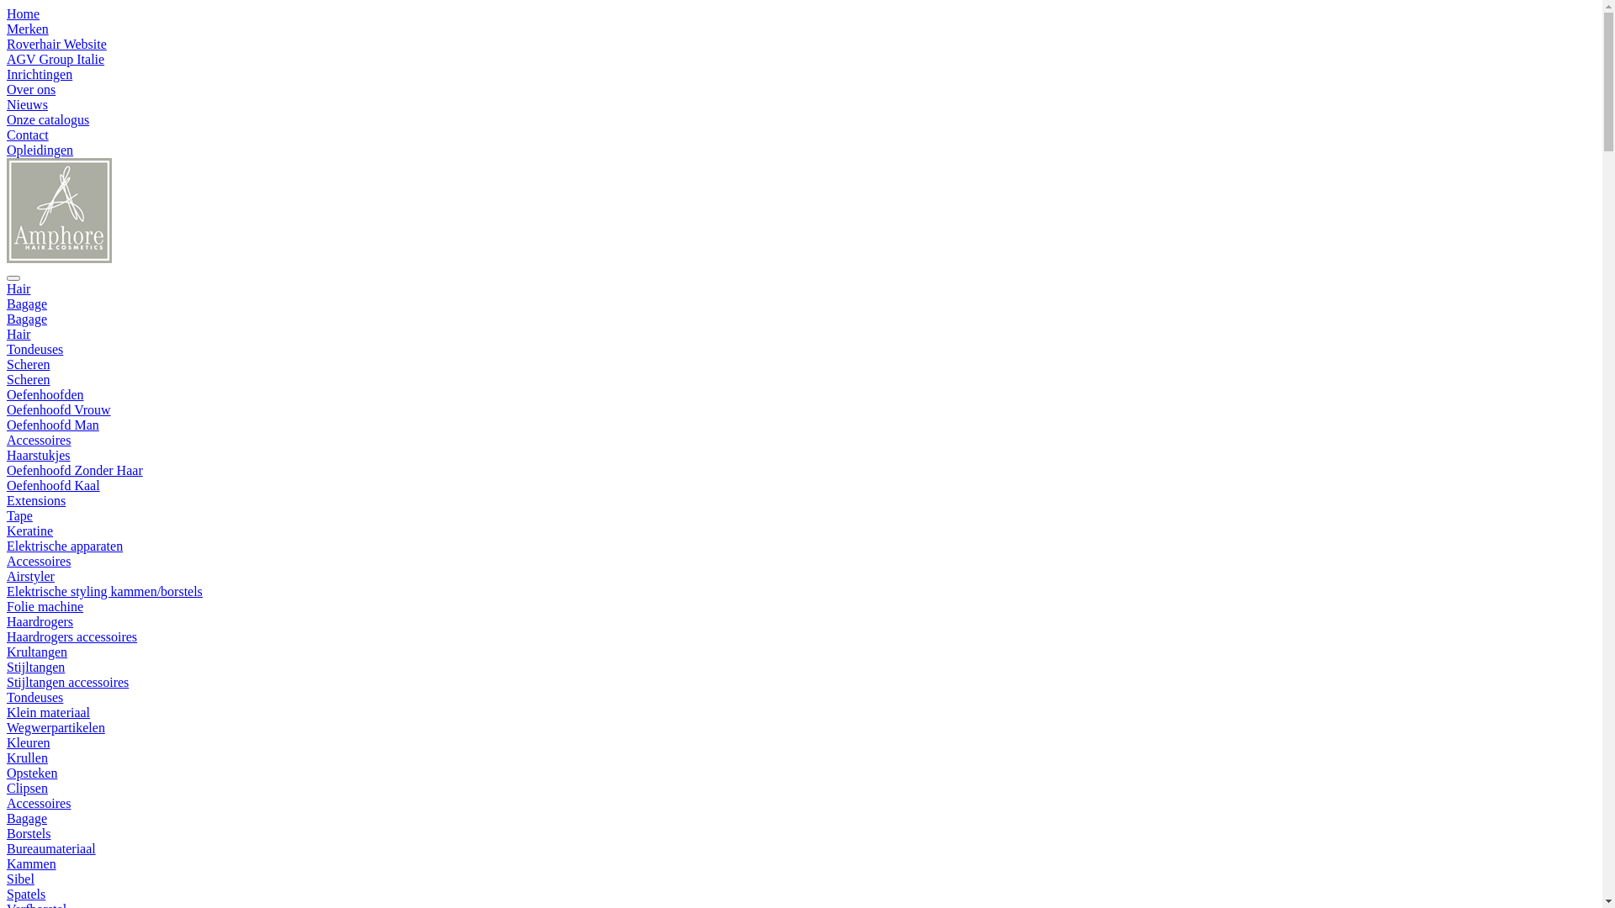  I want to click on Klein materiaal, so click(49, 713).